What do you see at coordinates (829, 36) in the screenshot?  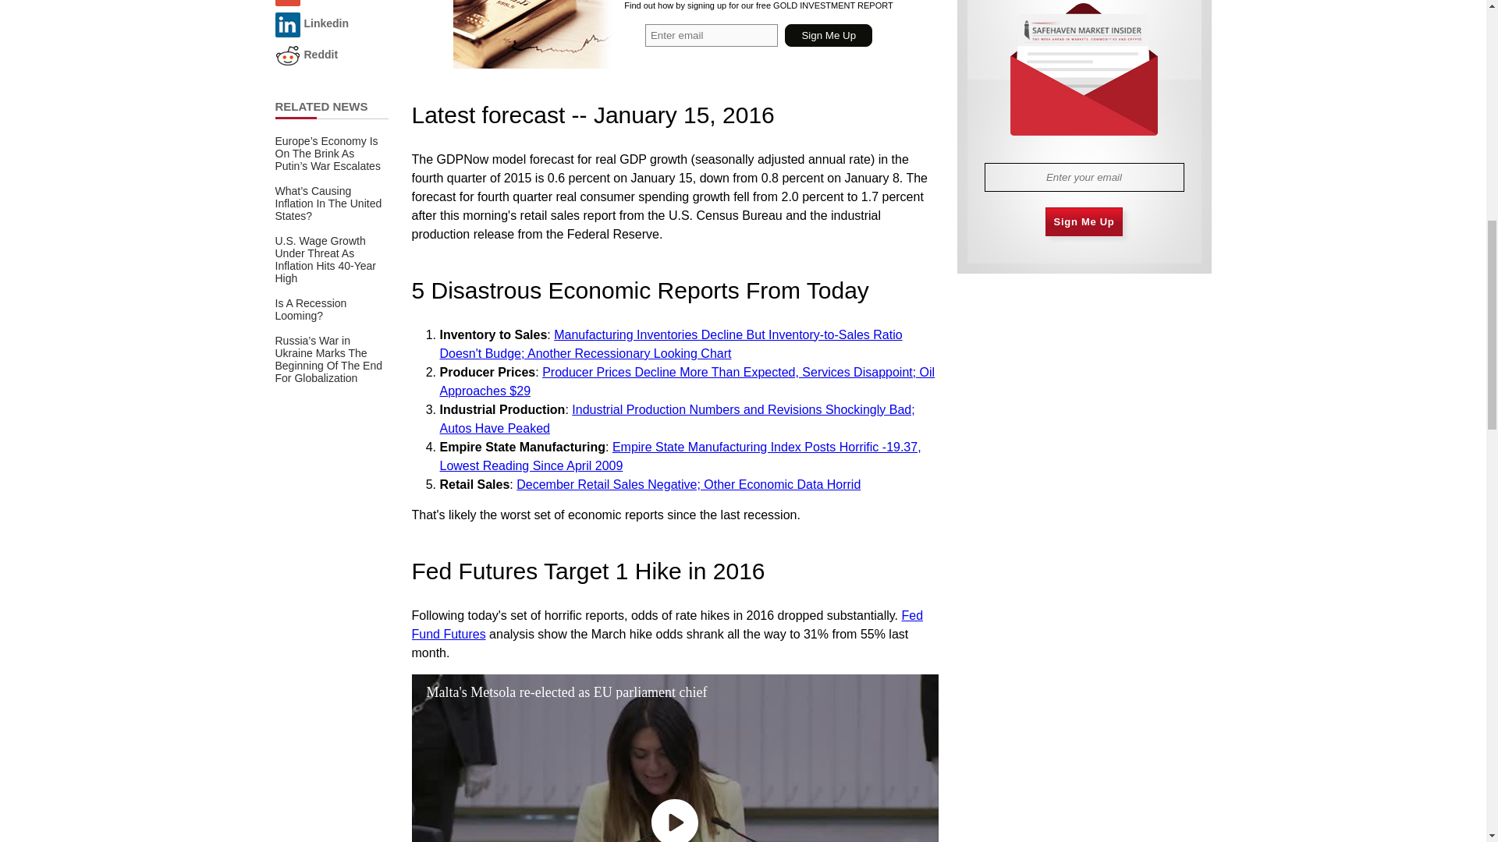 I see `Sign Me Up` at bounding box center [829, 36].